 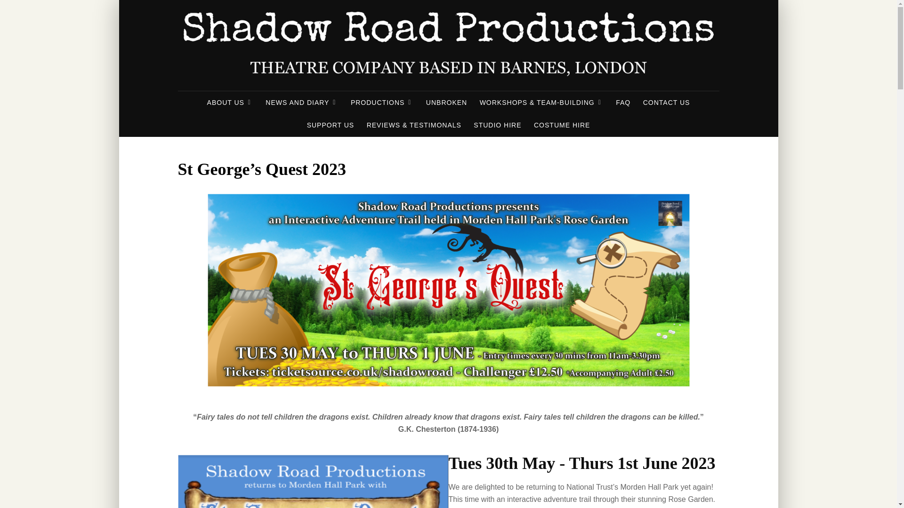 I want to click on COSTUME HIRE, so click(x=562, y=125).